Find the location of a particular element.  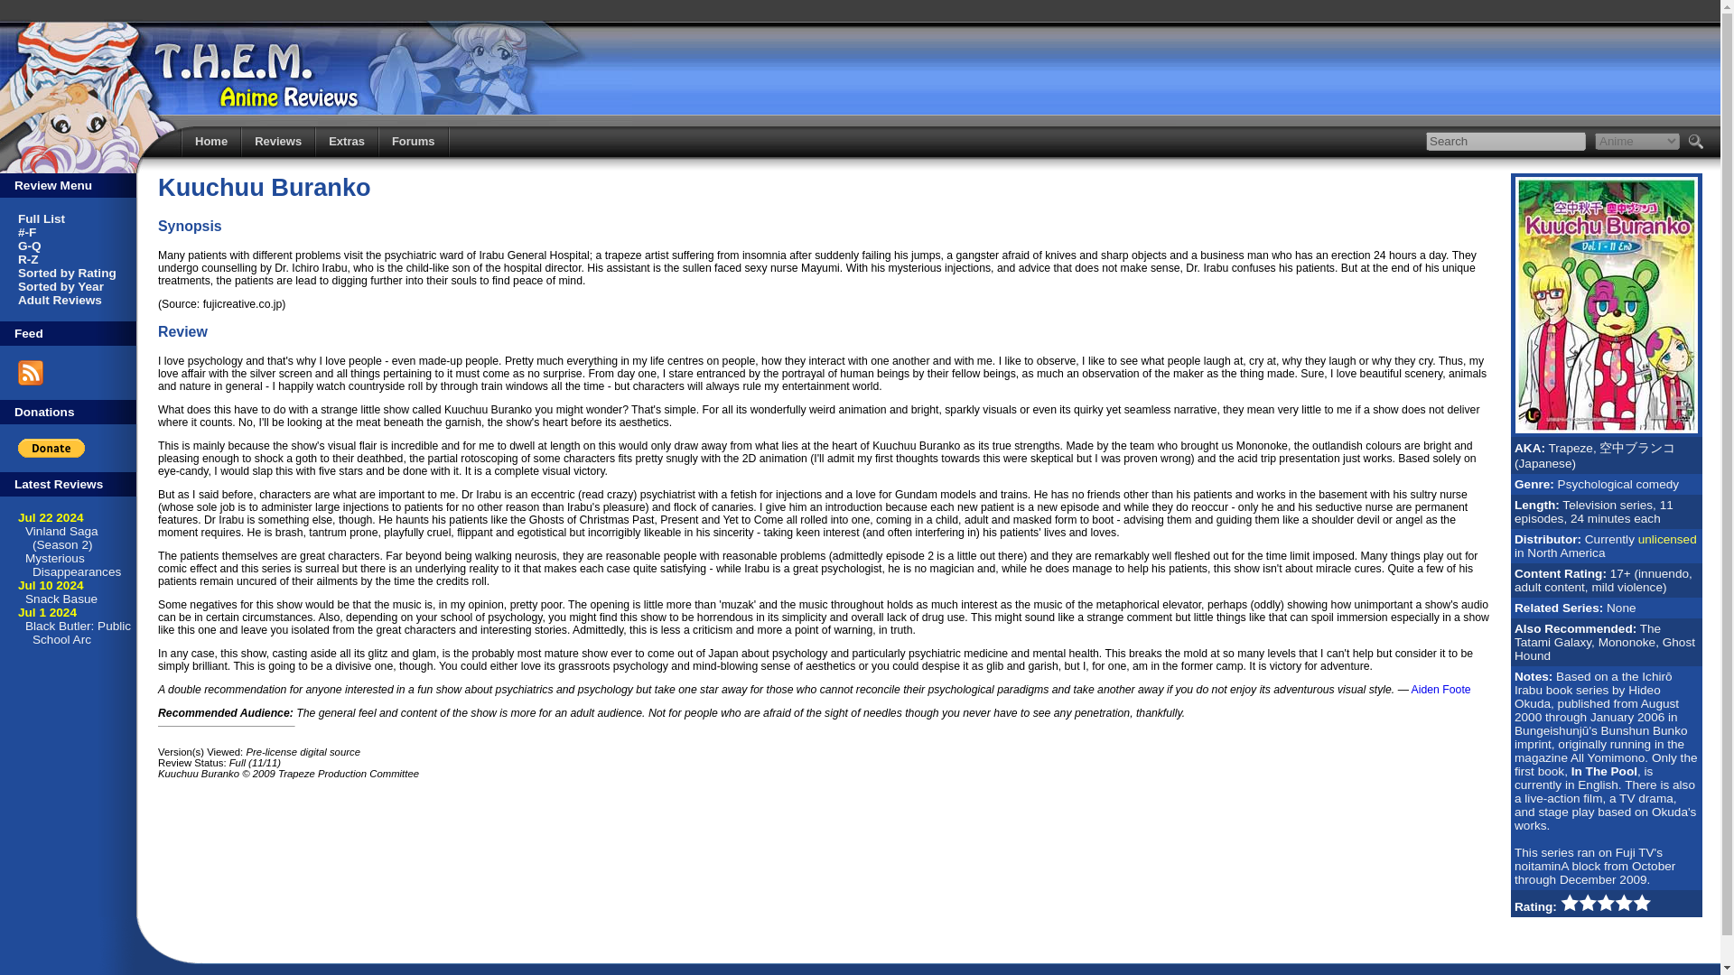

Mysterious Disappearances is located at coordinates (73, 565).